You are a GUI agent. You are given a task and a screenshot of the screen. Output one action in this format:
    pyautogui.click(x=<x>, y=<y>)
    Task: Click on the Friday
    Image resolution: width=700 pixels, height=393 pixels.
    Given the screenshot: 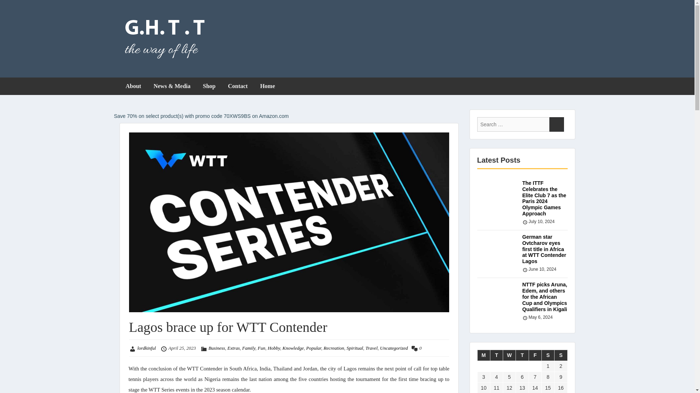 What is the action you would take?
    pyautogui.click(x=534, y=355)
    